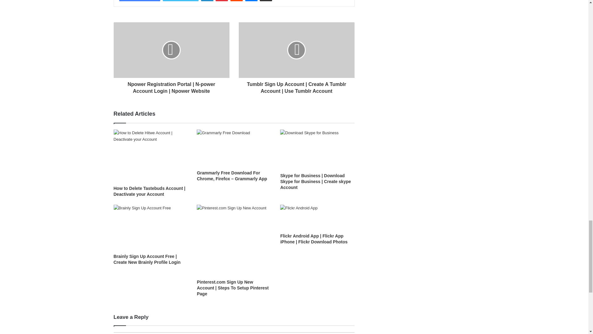 The image size is (593, 334). What do you see at coordinates (237, 1) in the screenshot?
I see `Reddit` at bounding box center [237, 1].